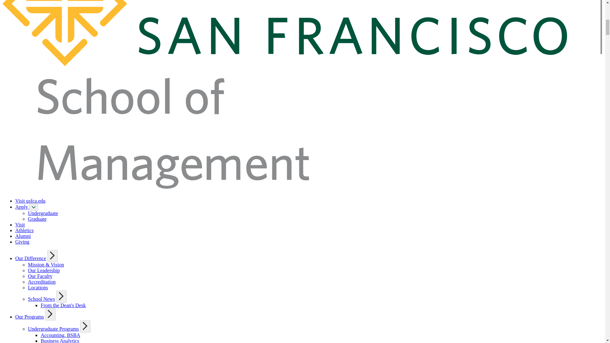 This screenshot has height=343, width=610. I want to click on Visit, so click(20, 225).